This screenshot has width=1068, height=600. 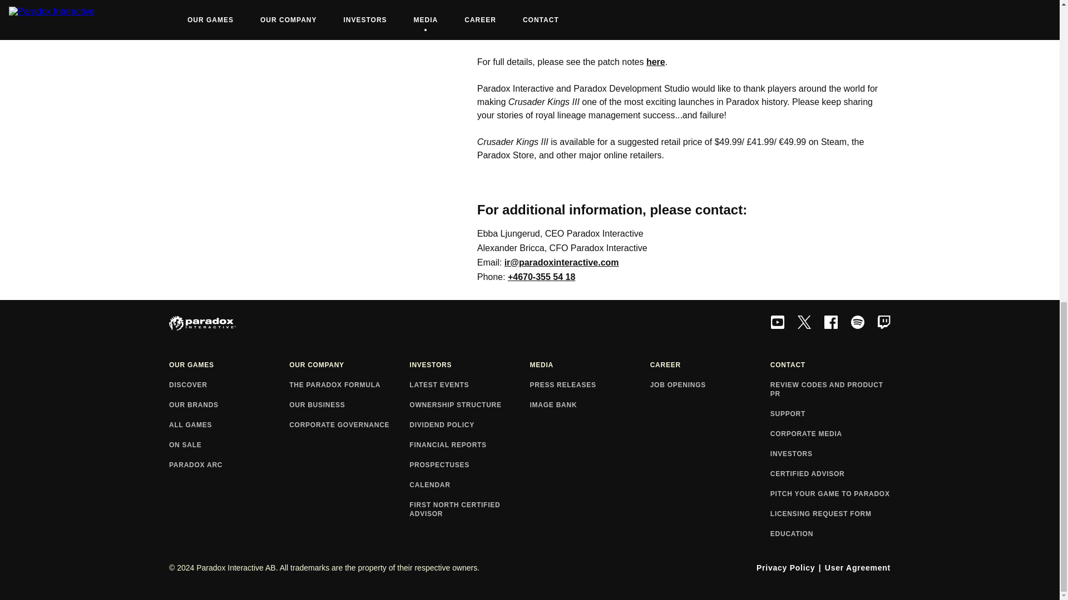 I want to click on DIVIDEND POLICY, so click(x=469, y=426).